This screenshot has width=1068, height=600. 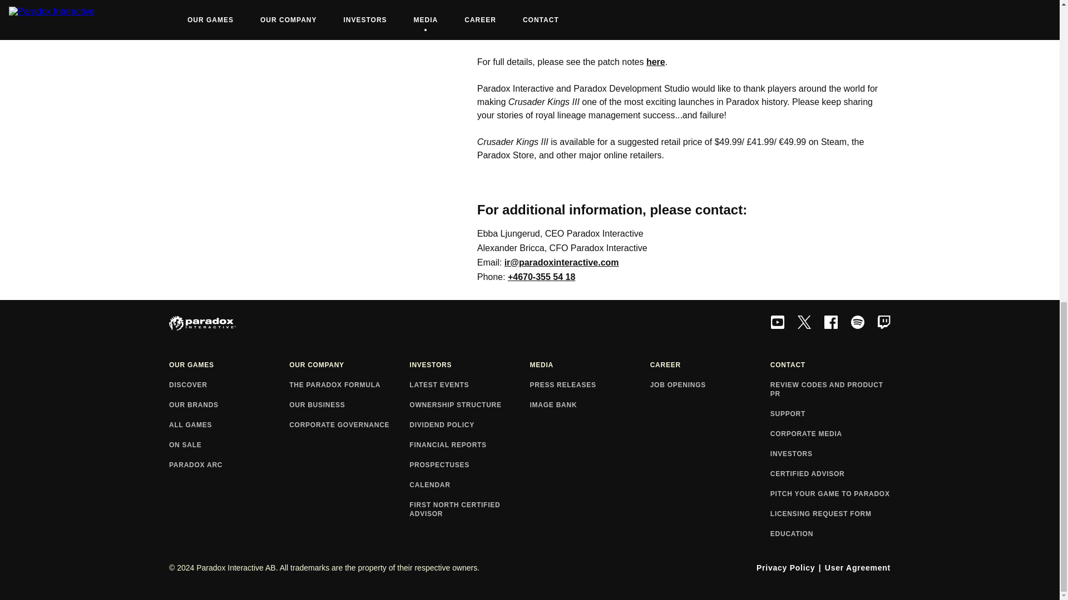 I want to click on DIVIDEND POLICY, so click(x=469, y=426).